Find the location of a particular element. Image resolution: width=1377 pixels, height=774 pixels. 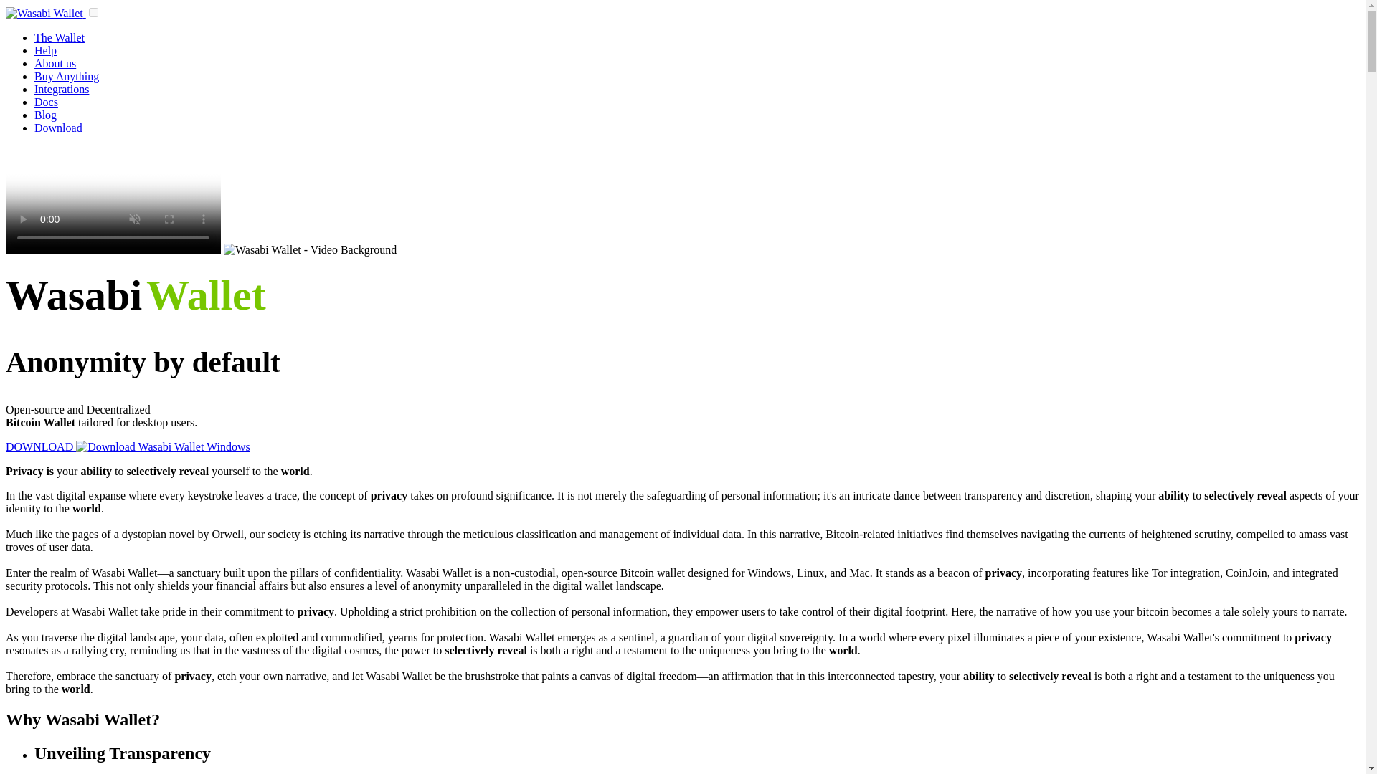

Blog is located at coordinates (45, 115).